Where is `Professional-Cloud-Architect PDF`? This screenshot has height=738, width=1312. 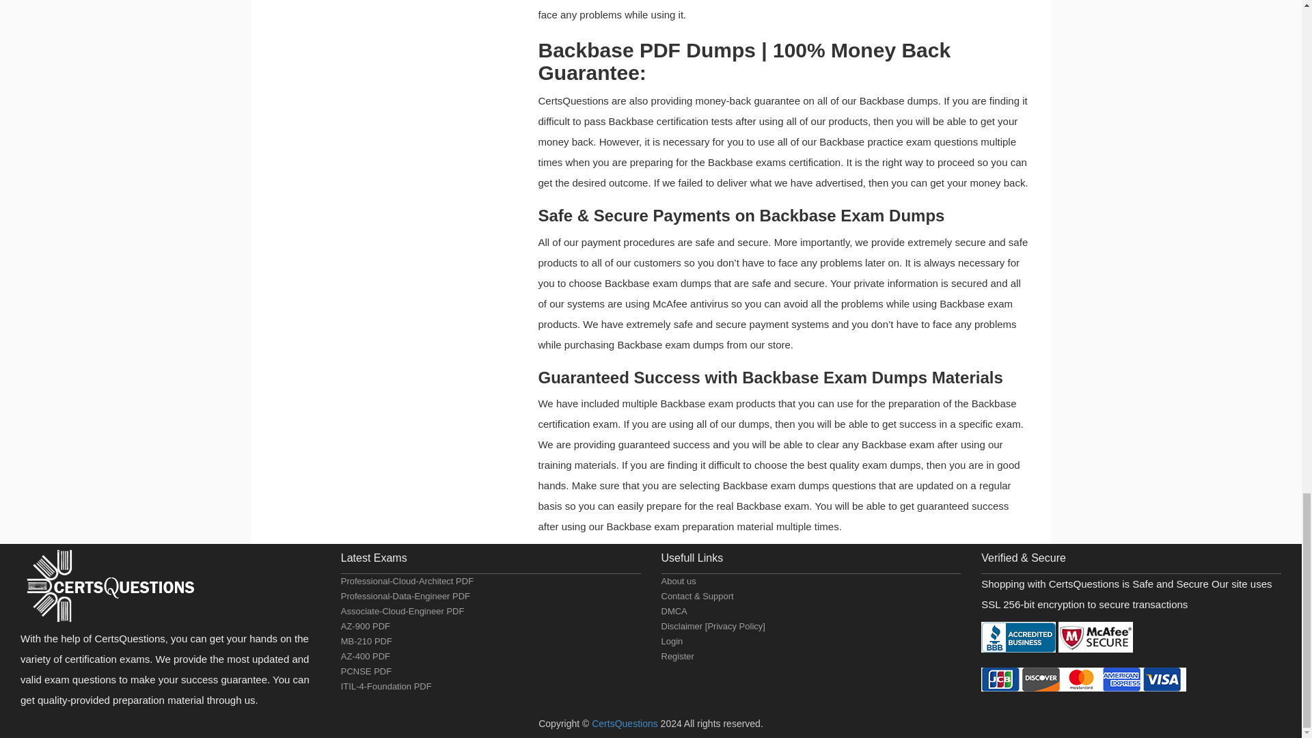 Professional-Cloud-Architect PDF is located at coordinates (407, 581).